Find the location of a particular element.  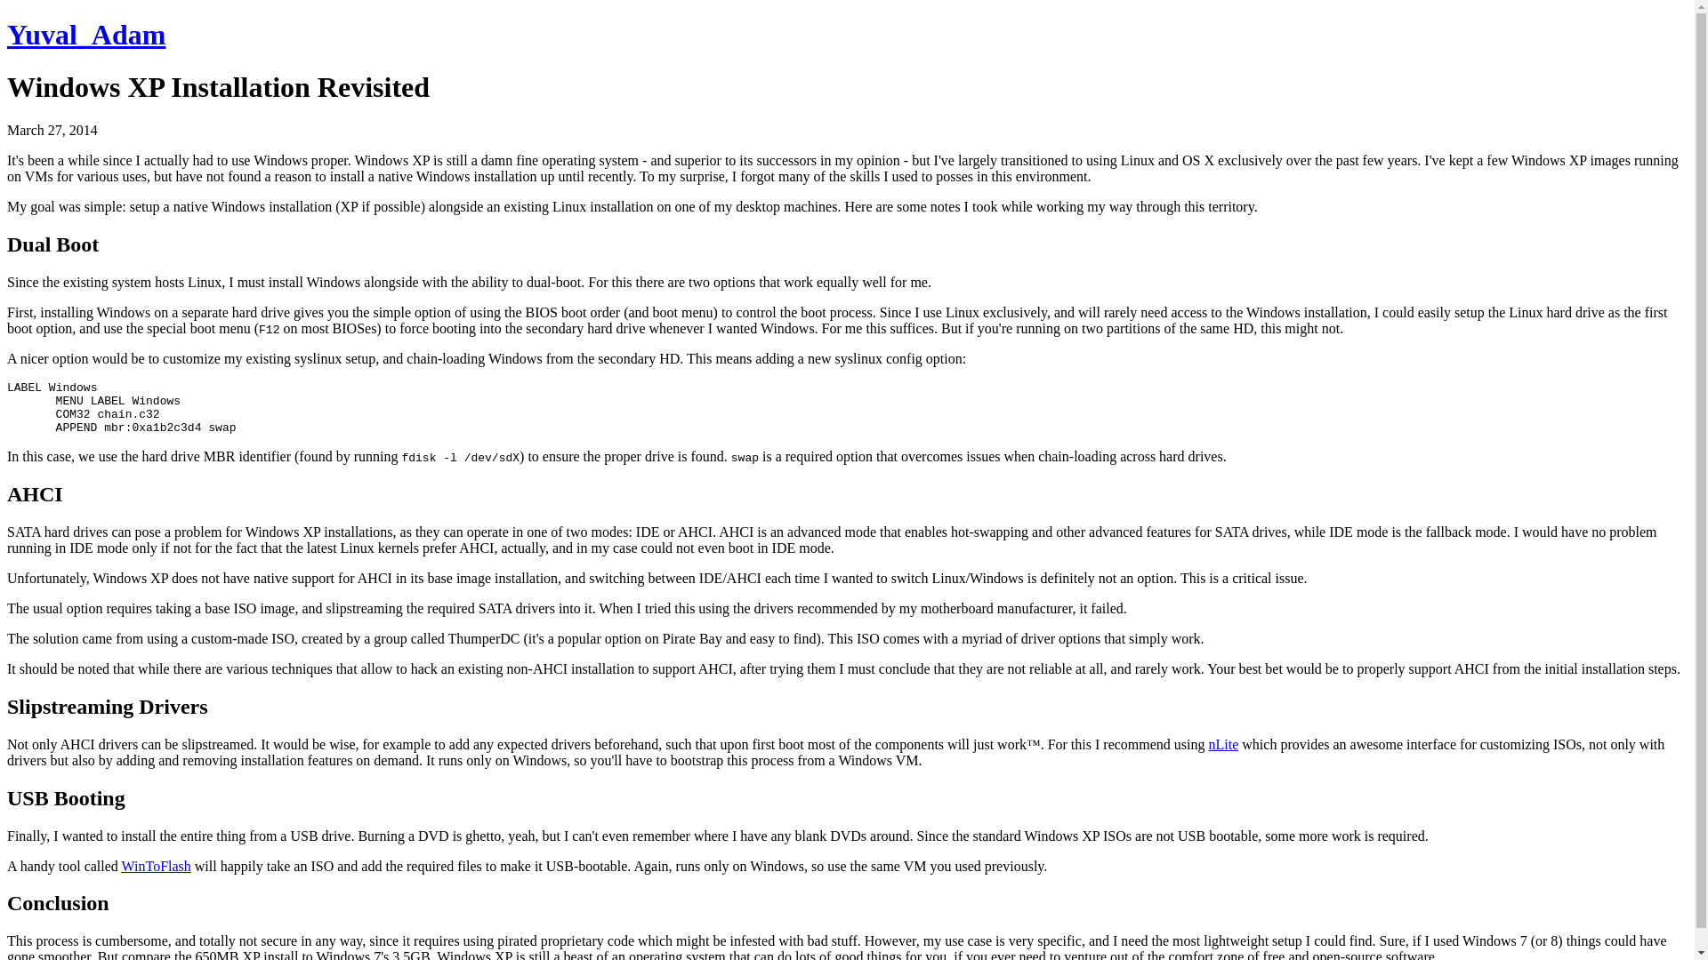

nLite is located at coordinates (1224, 744).